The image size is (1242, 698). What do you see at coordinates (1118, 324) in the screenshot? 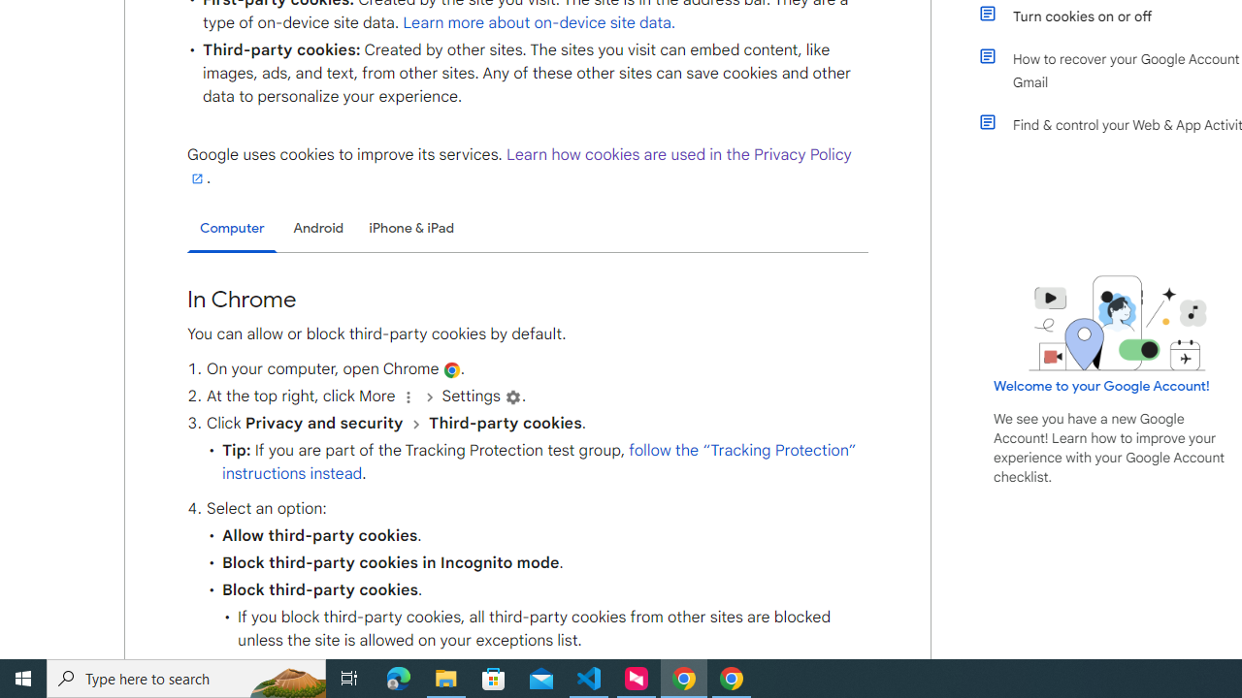
I see `Learning Center home page image` at bounding box center [1118, 324].